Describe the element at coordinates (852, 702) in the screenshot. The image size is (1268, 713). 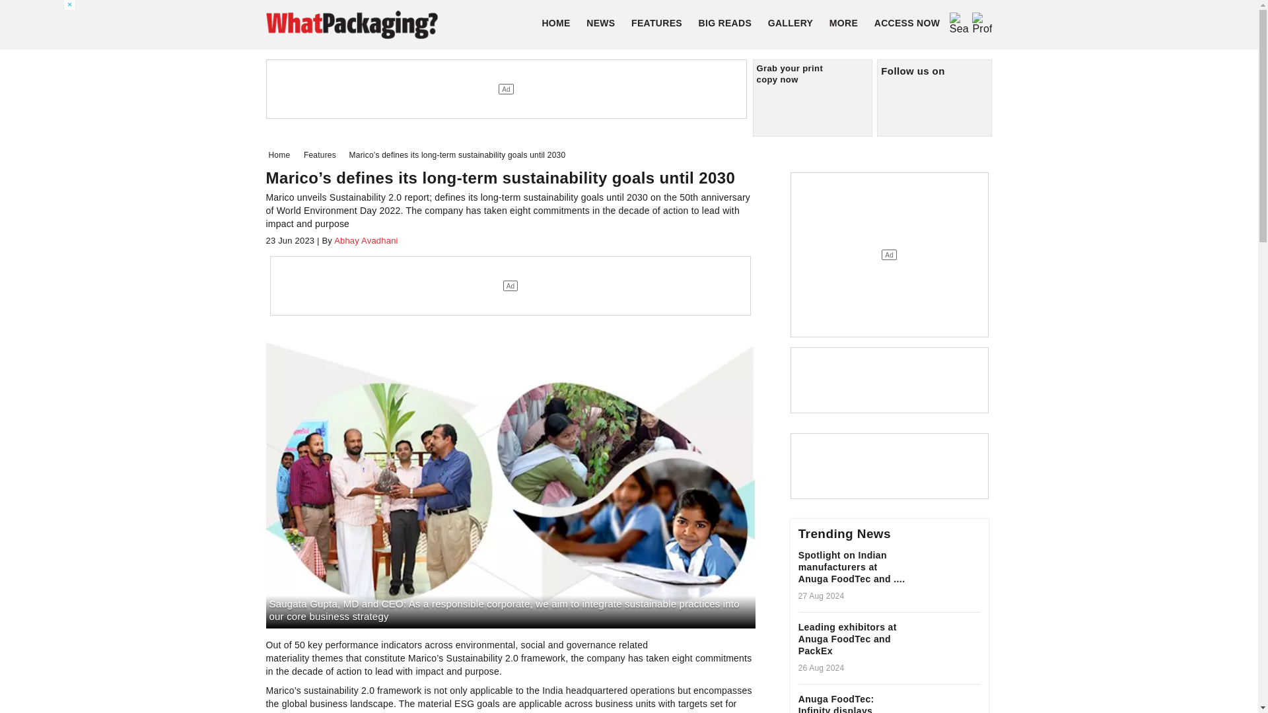
I see `Anuga FoodTec: Infinity displays secondary packaging ma....` at that location.